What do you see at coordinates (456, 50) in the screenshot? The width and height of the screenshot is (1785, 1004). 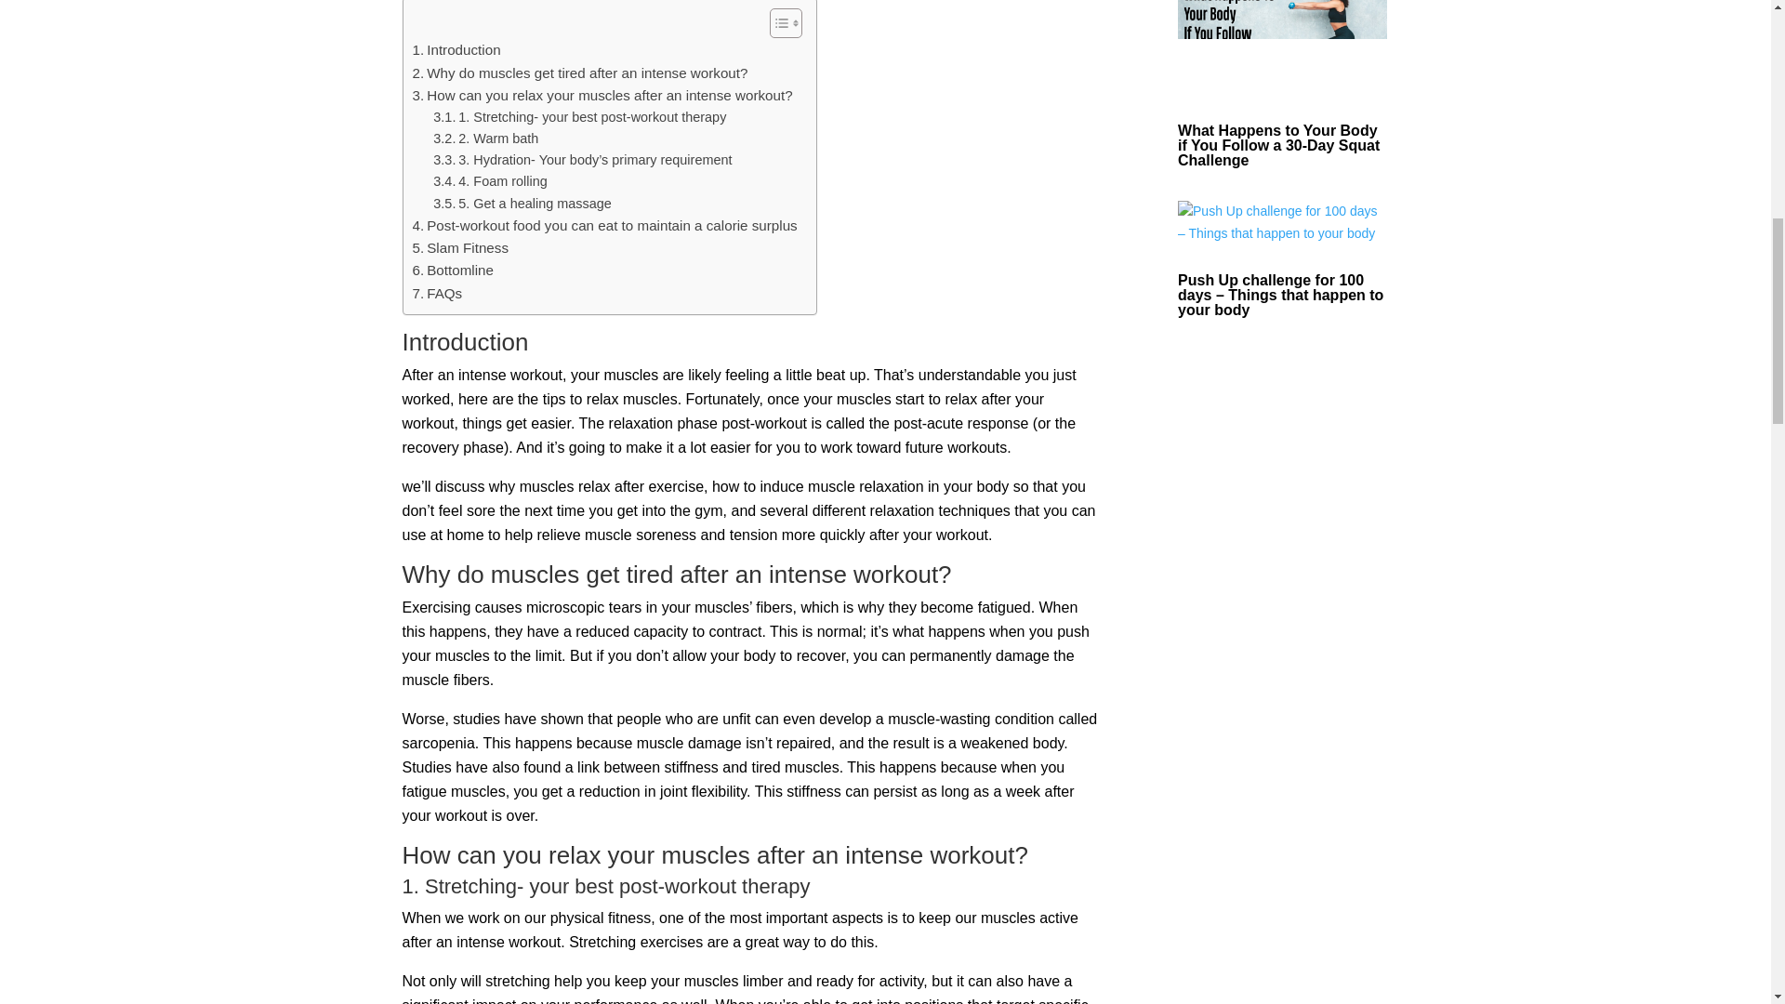 I see `Introduction` at bounding box center [456, 50].